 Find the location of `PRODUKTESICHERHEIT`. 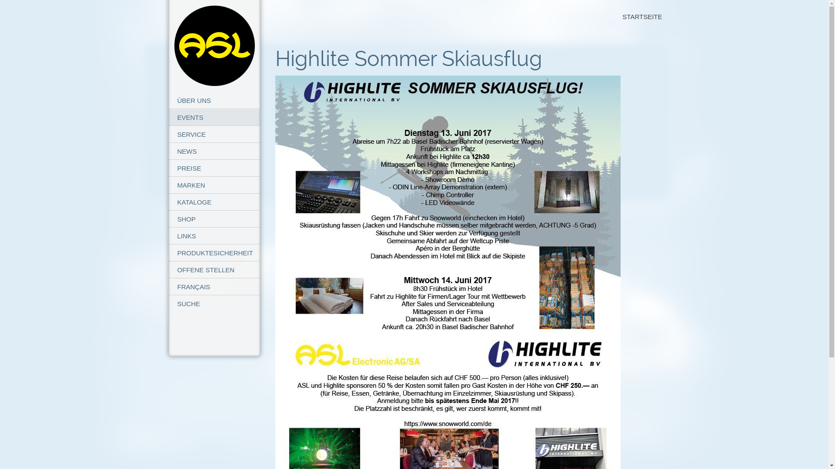

PRODUKTESICHERHEIT is located at coordinates (214, 253).